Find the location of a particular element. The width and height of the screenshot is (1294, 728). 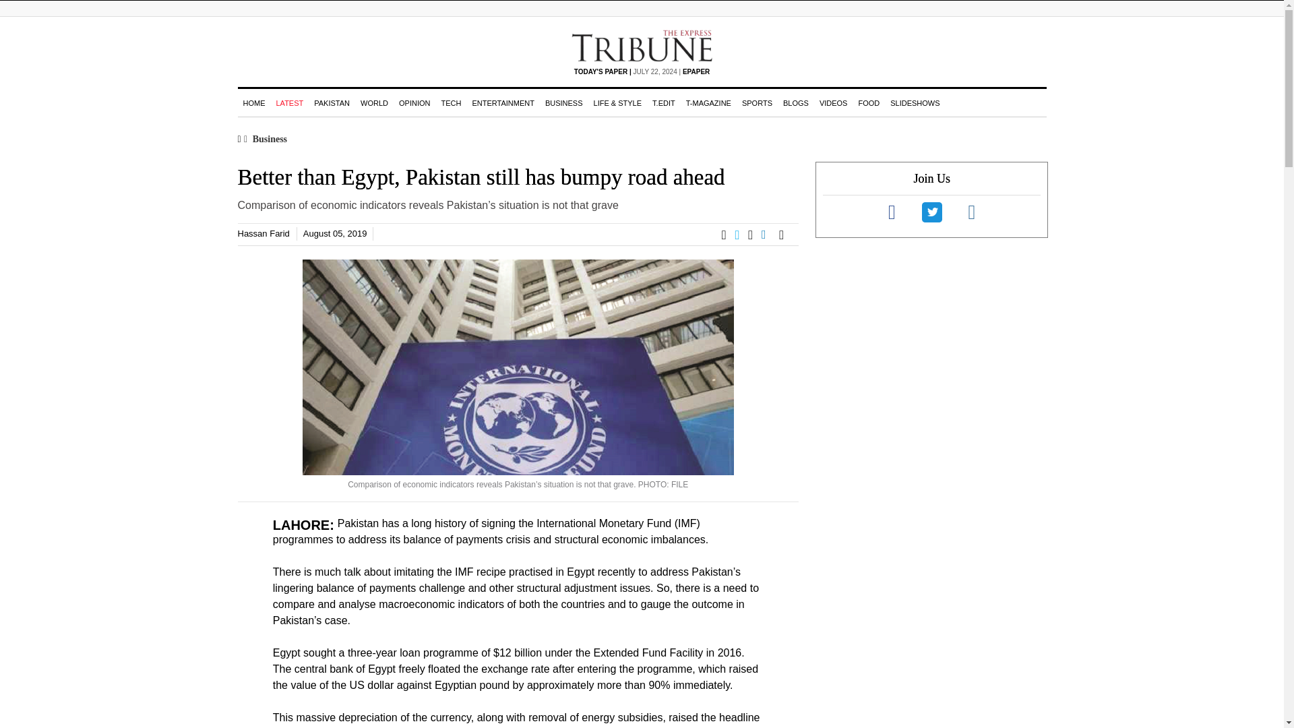

Hassan Farid is located at coordinates (263, 233).